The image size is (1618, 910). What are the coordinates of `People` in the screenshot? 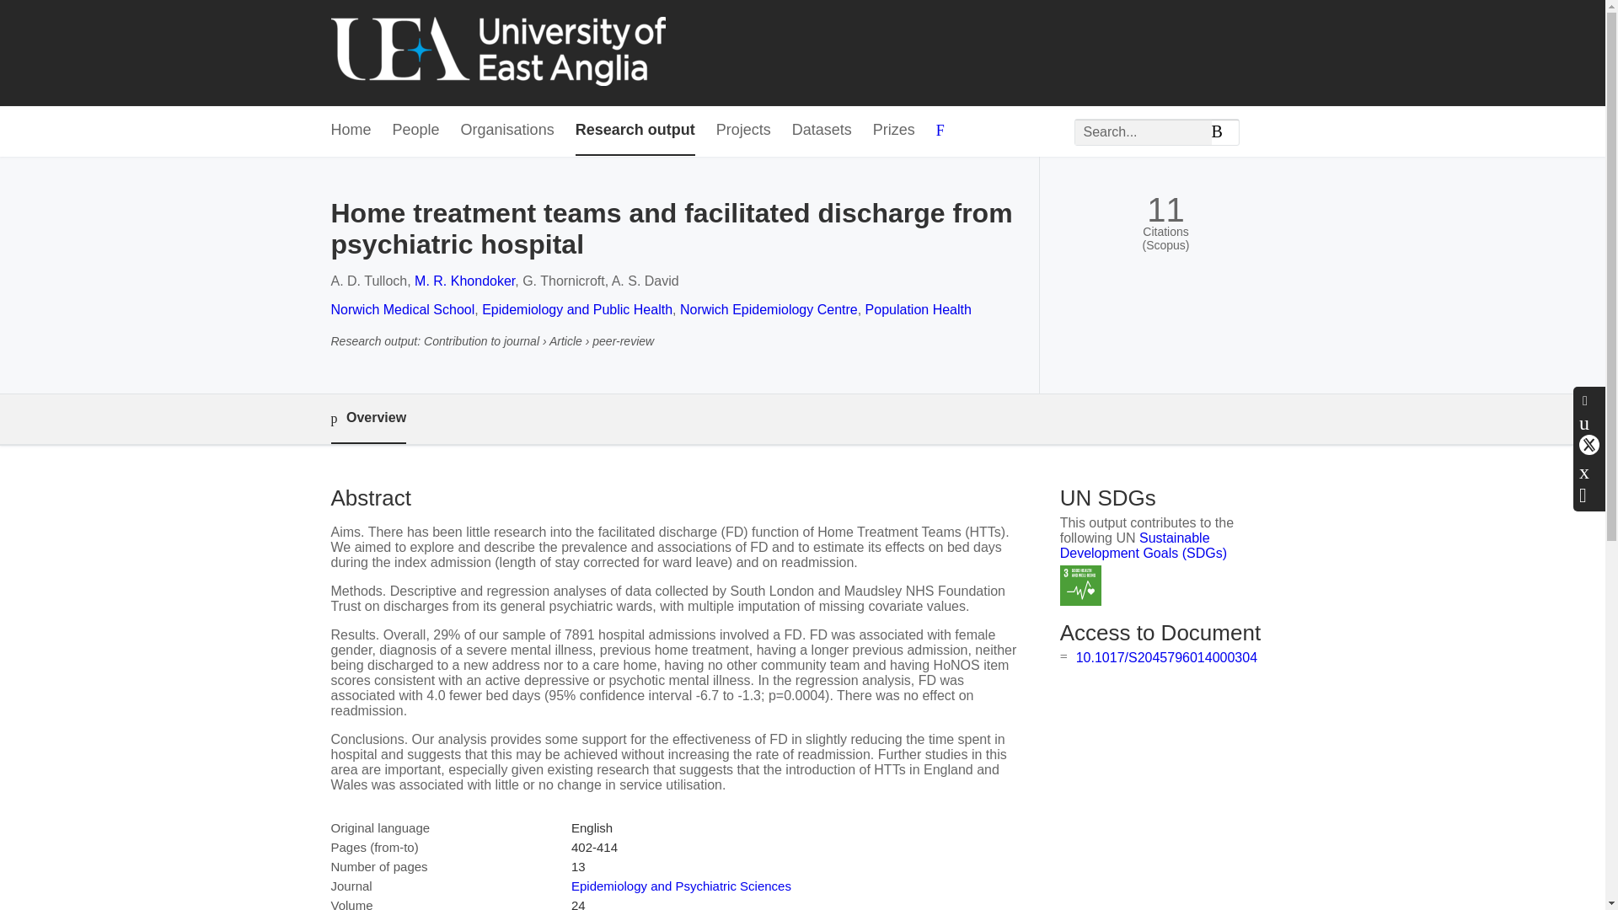 It's located at (416, 131).